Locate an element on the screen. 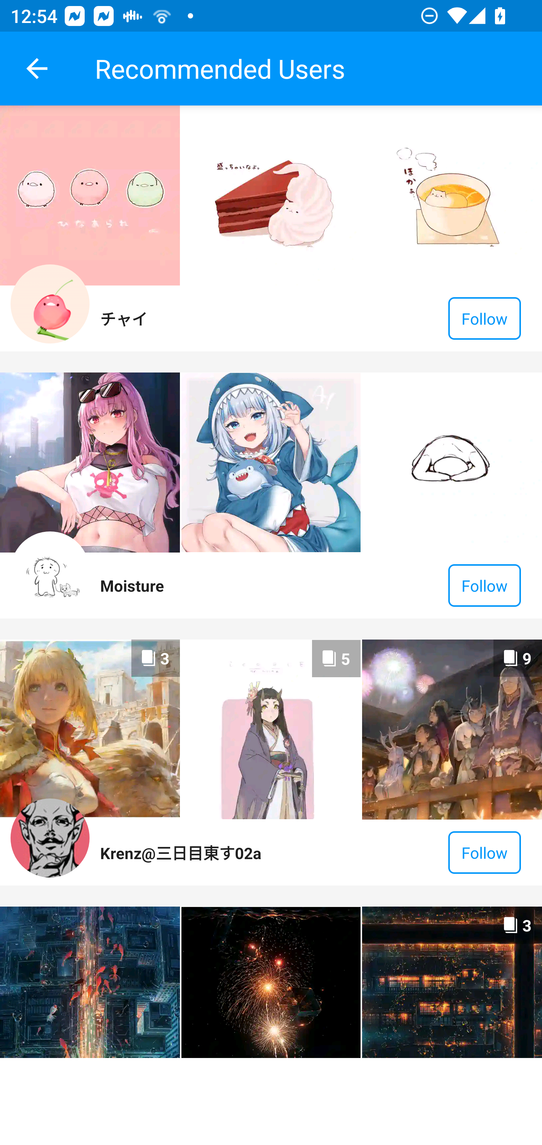  3 is located at coordinates (90, 730).